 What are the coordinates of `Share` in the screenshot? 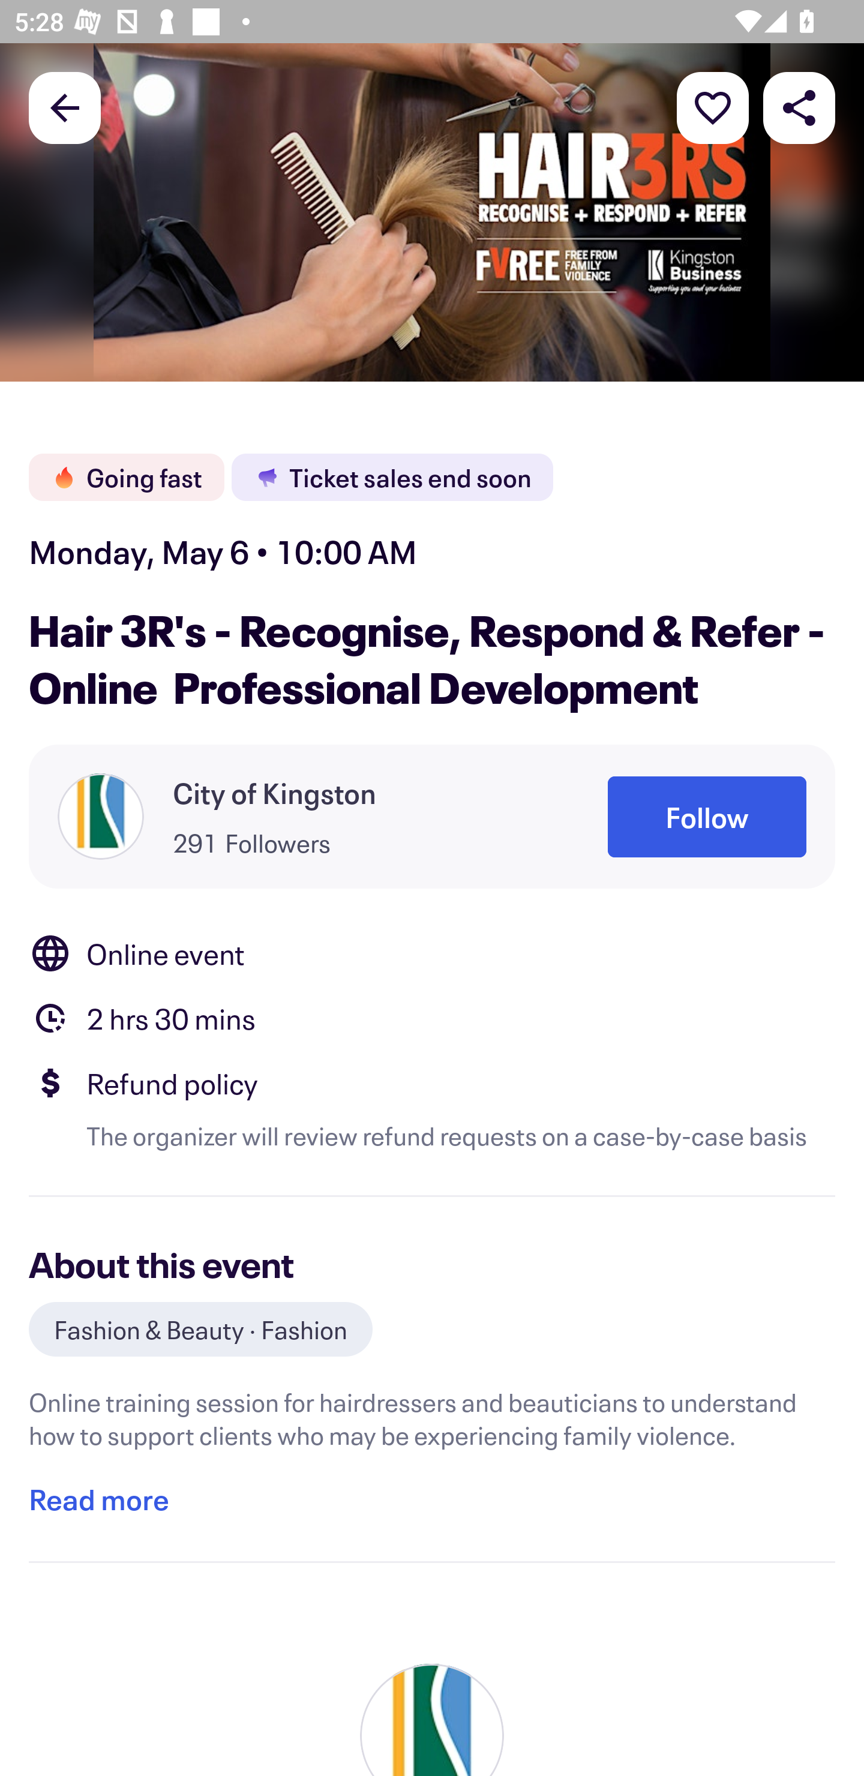 It's located at (799, 107).